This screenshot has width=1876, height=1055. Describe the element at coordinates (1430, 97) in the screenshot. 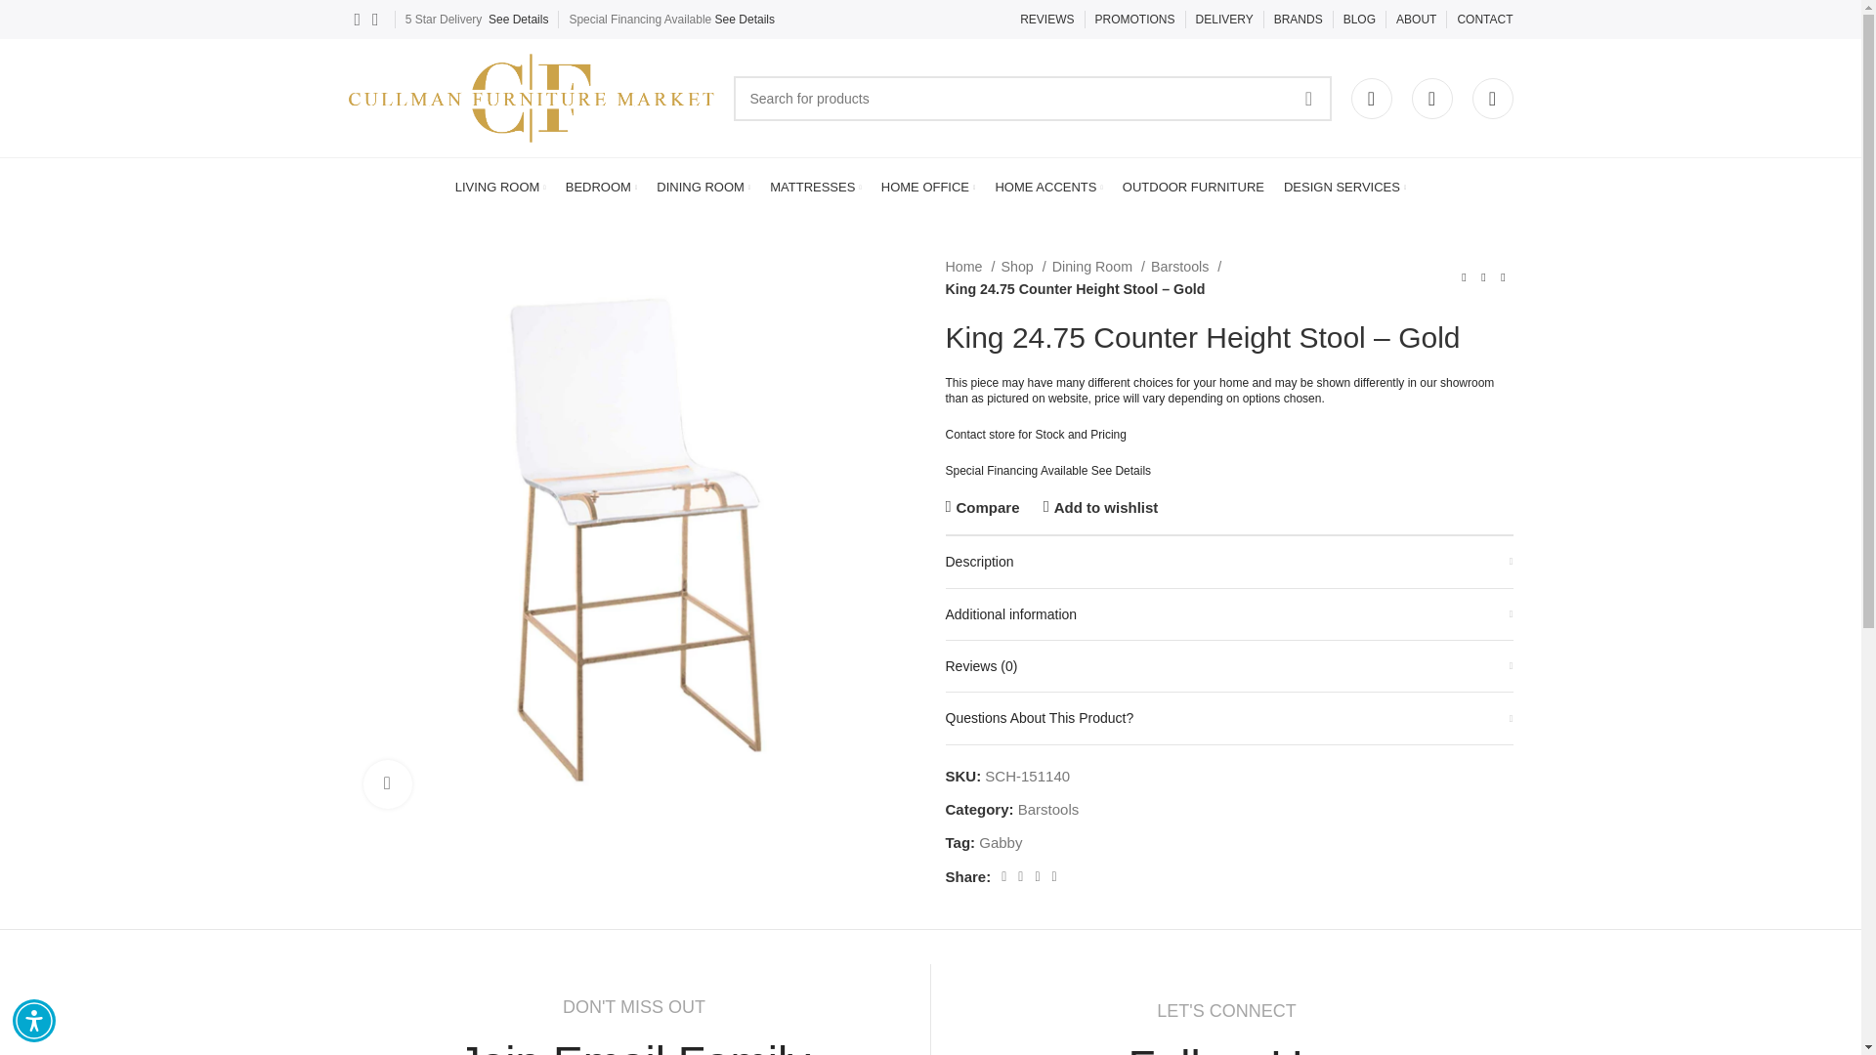

I see `My Wishlist` at that location.